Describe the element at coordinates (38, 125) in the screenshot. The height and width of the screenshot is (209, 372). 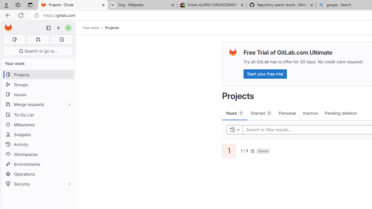
I see `Milestones` at that location.